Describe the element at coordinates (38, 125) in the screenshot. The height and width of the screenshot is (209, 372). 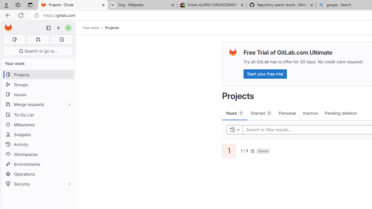
I see `Milestones` at that location.